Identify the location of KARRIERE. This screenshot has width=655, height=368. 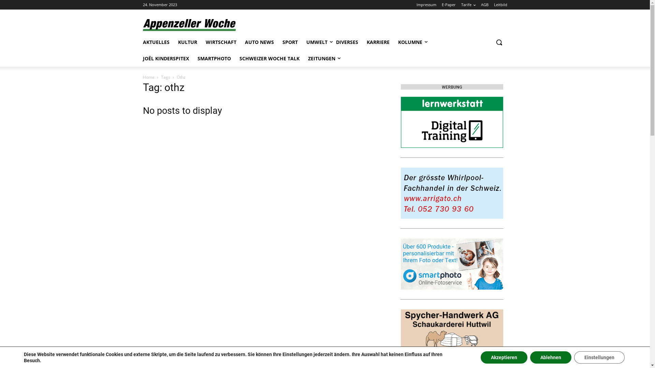
(378, 42).